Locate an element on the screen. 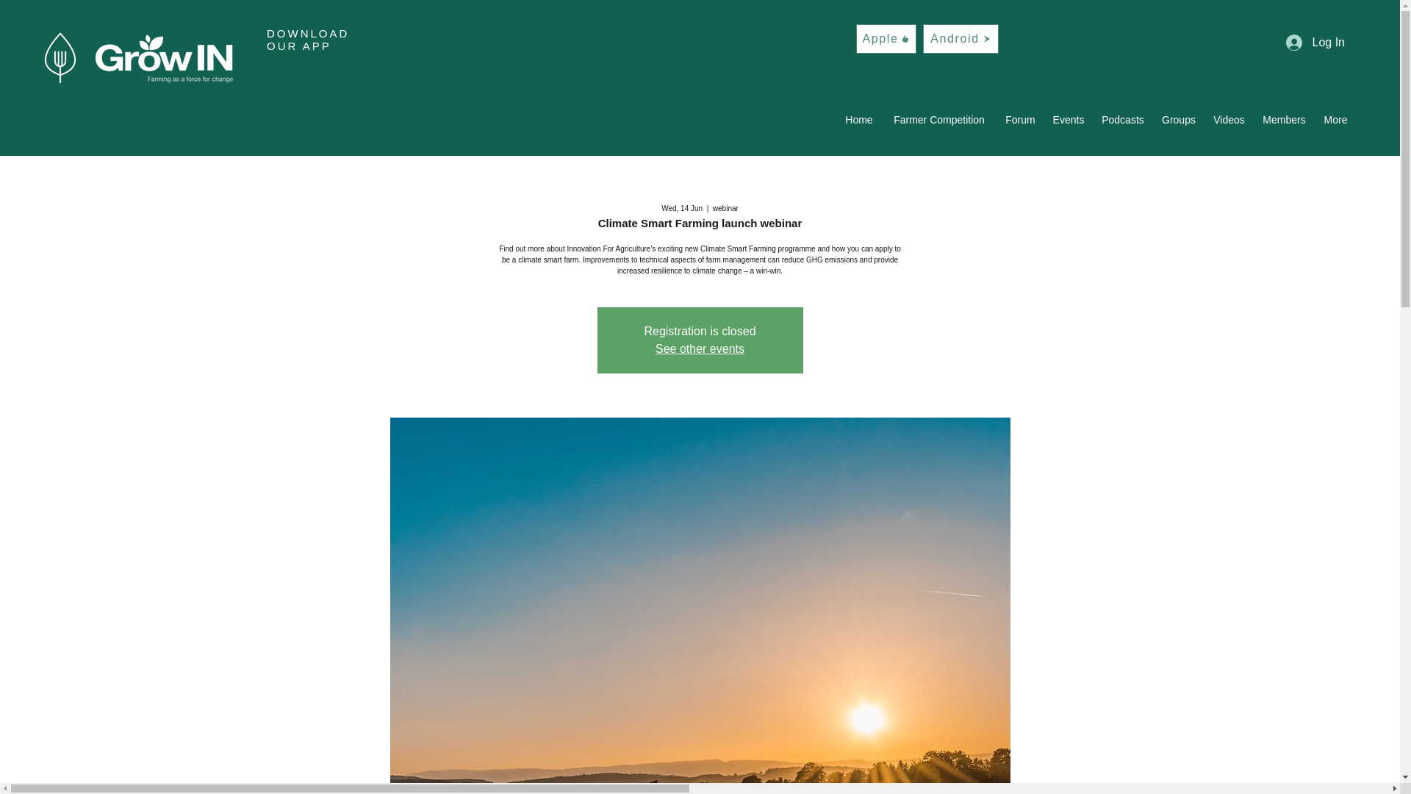 This screenshot has height=794, width=1411. Members is located at coordinates (1285, 119).